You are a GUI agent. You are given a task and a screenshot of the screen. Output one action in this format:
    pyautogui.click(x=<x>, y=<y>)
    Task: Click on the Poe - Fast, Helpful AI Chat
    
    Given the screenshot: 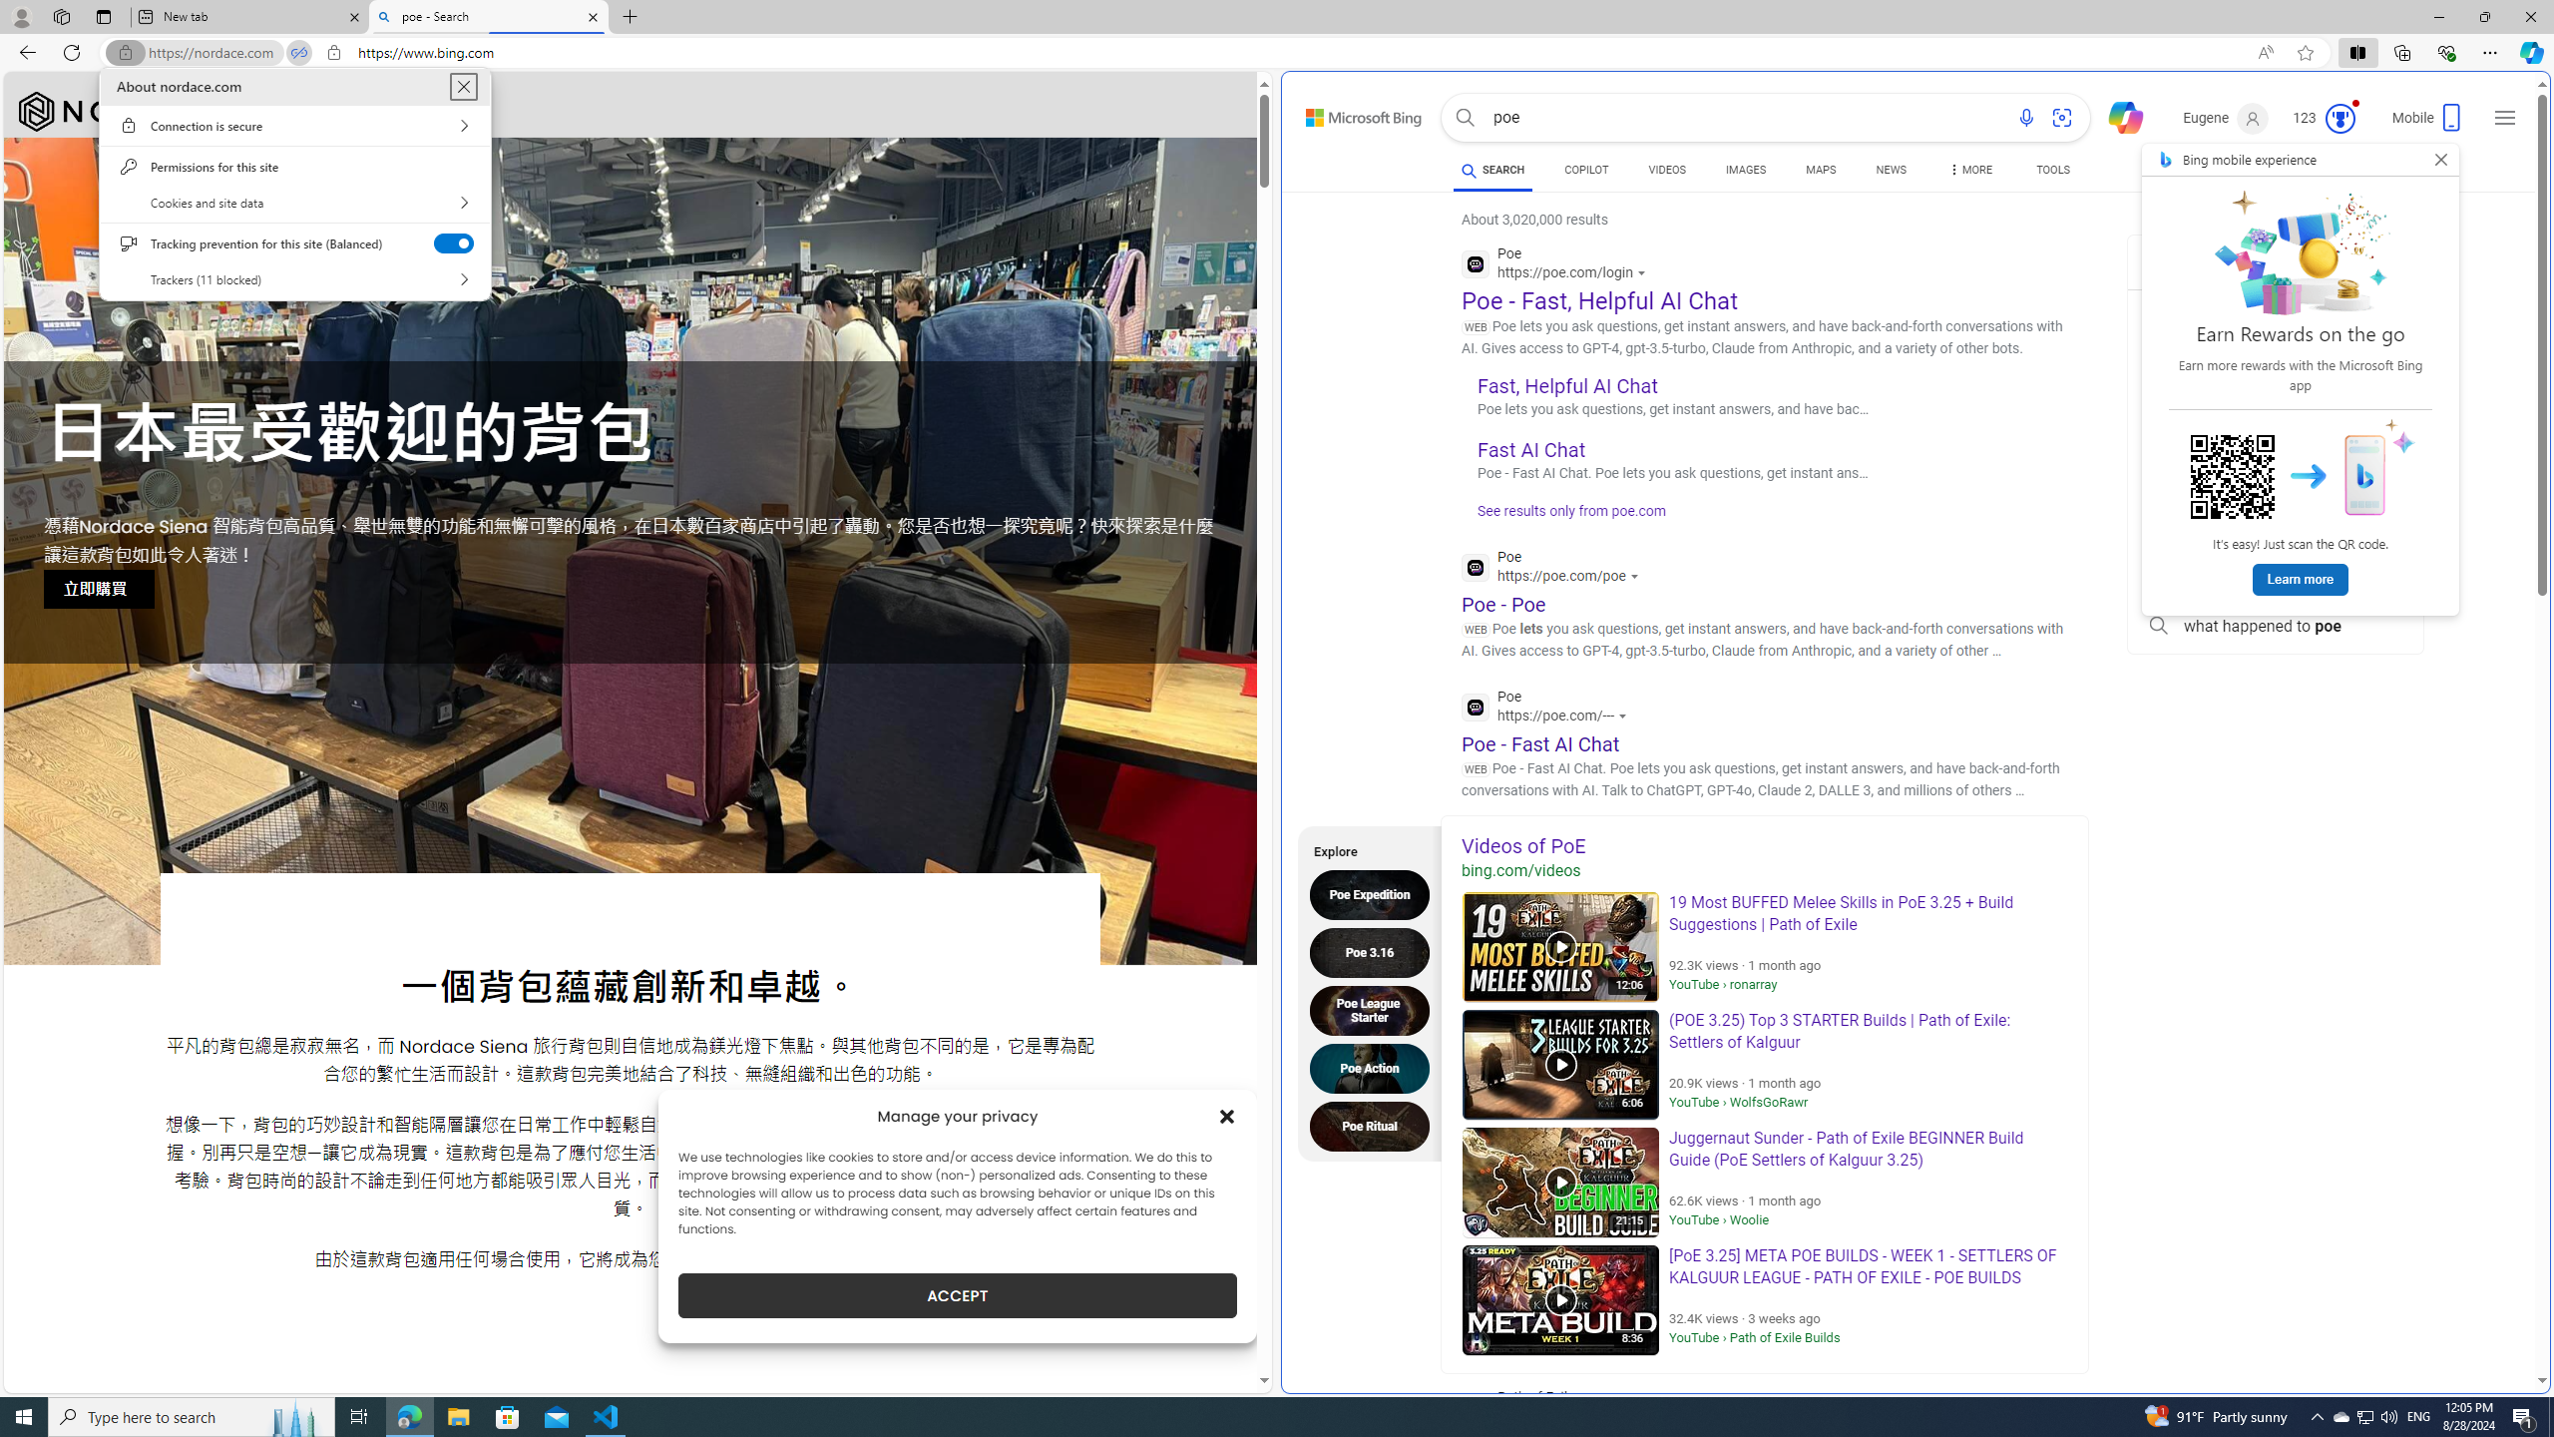 What is the action you would take?
    pyautogui.click(x=1598, y=299)
    